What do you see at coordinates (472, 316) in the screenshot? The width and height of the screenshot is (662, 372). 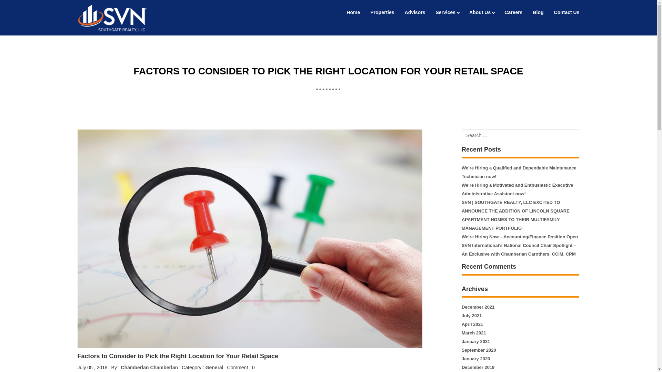 I see `July 2021` at bounding box center [472, 316].